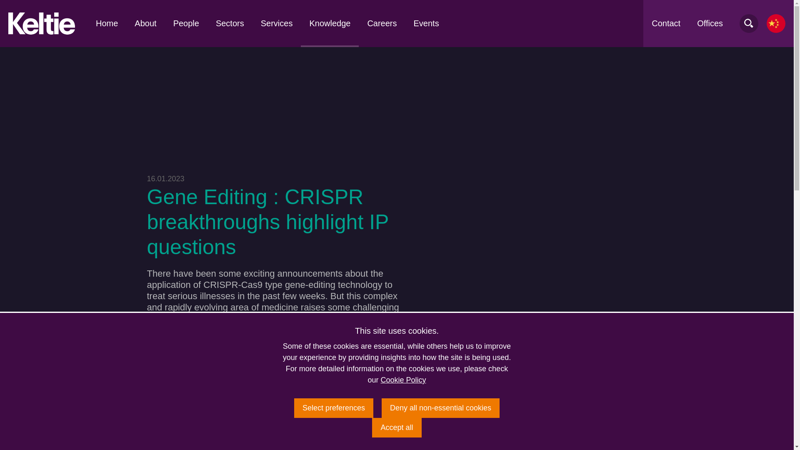 The height and width of the screenshot is (450, 800). What do you see at coordinates (277, 23) in the screenshot?
I see `Services` at bounding box center [277, 23].